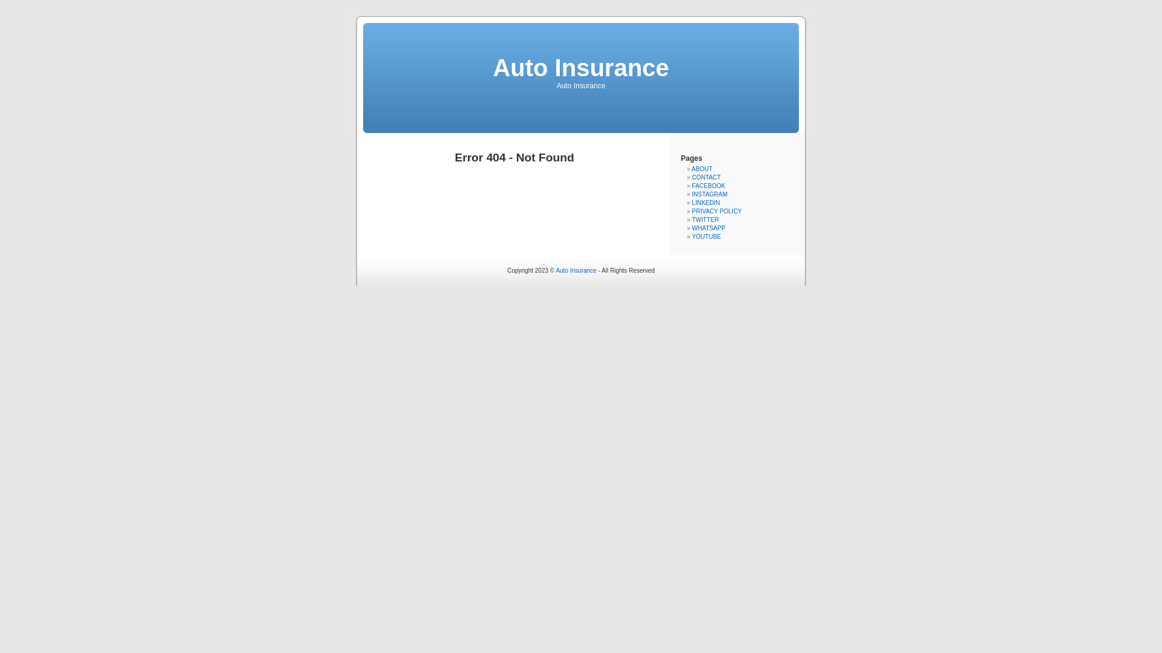 This screenshot has height=653, width=1162. I want to click on Auto Insurance, so click(576, 271).